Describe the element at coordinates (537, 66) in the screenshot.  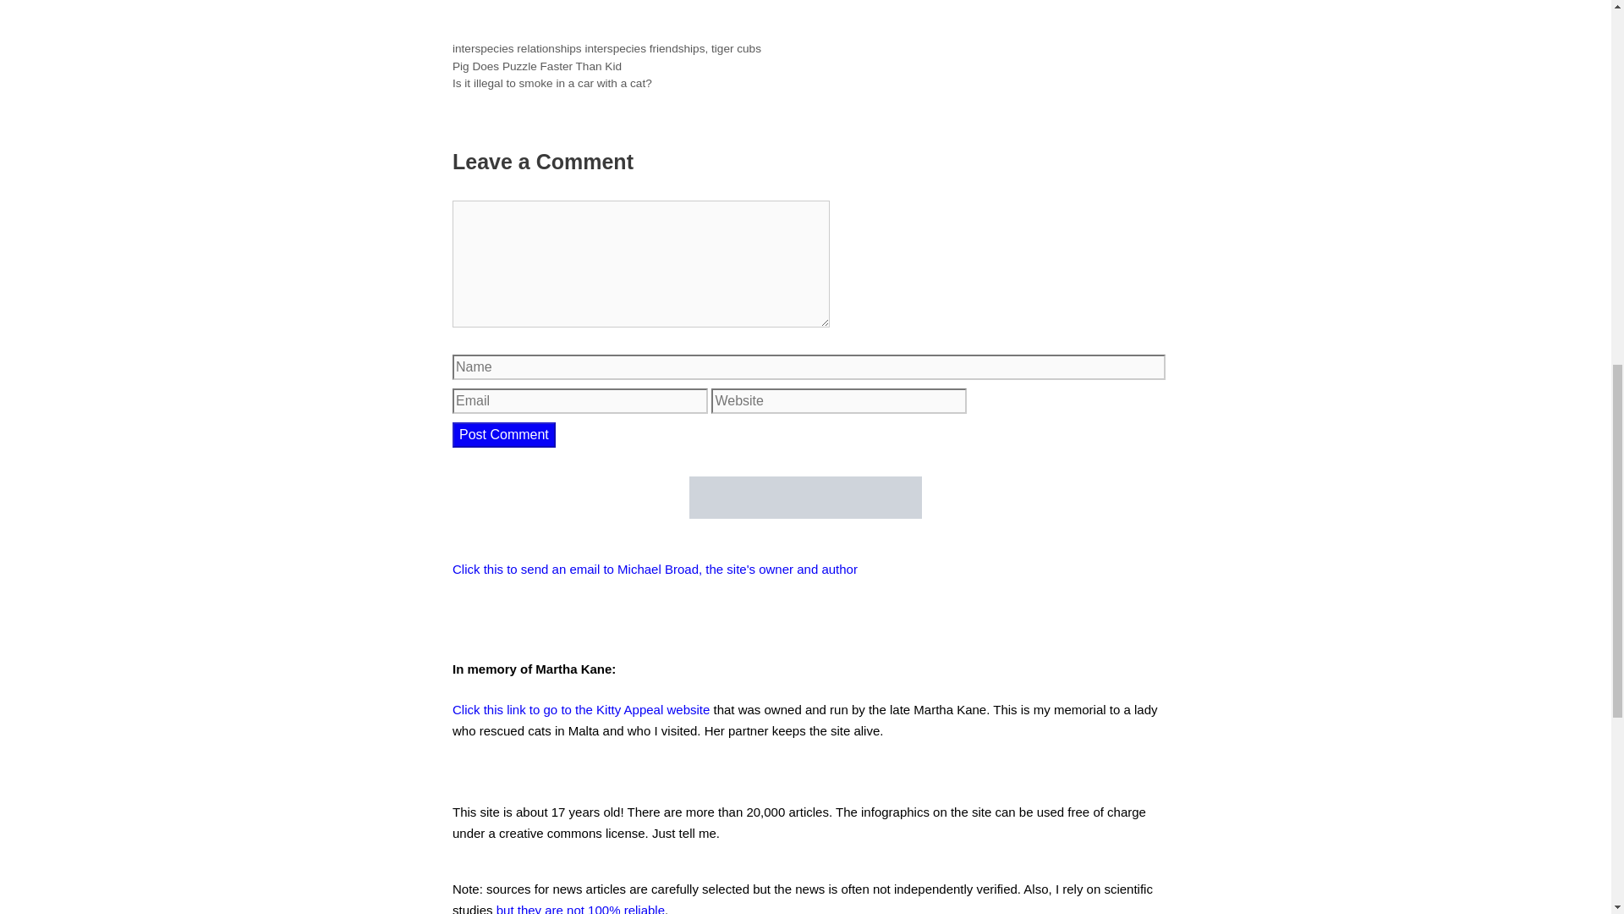
I see `Pig Does Puzzle Faster Than Kid` at that location.